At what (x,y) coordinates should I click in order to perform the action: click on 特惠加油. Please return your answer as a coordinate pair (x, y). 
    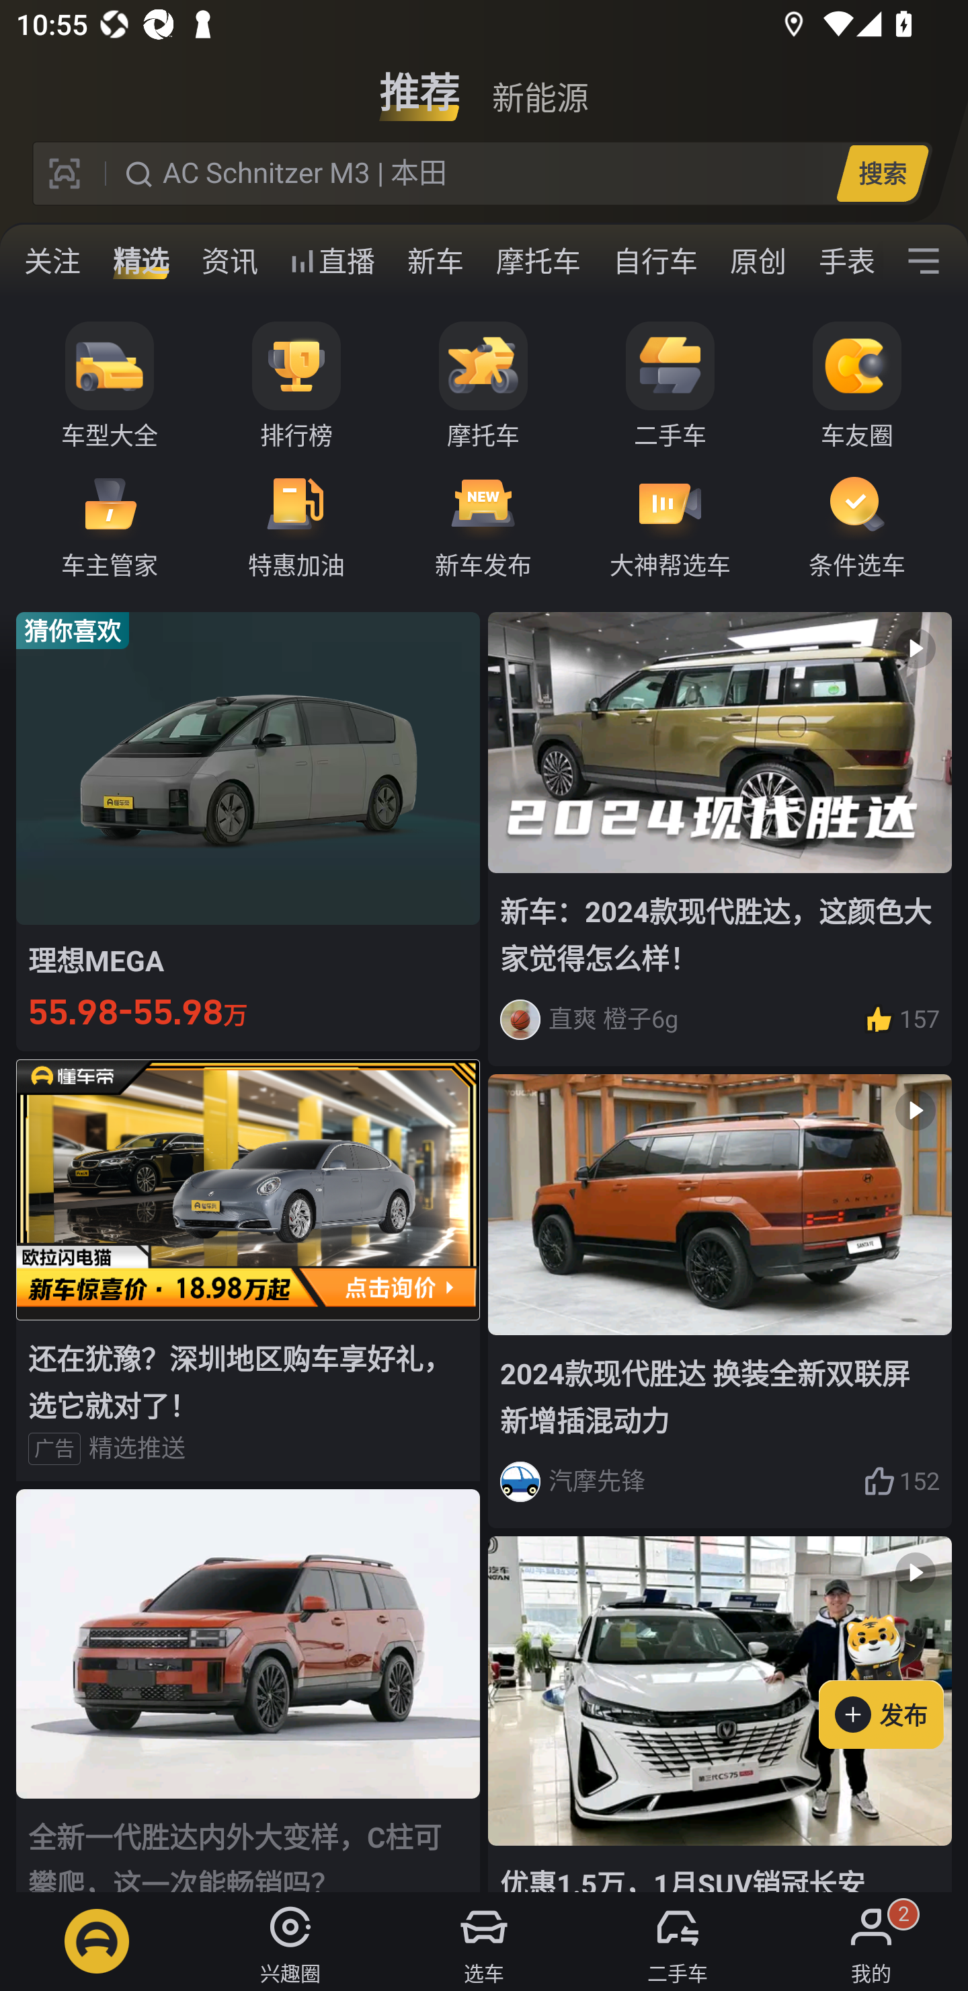
    Looking at the image, I should click on (296, 525).